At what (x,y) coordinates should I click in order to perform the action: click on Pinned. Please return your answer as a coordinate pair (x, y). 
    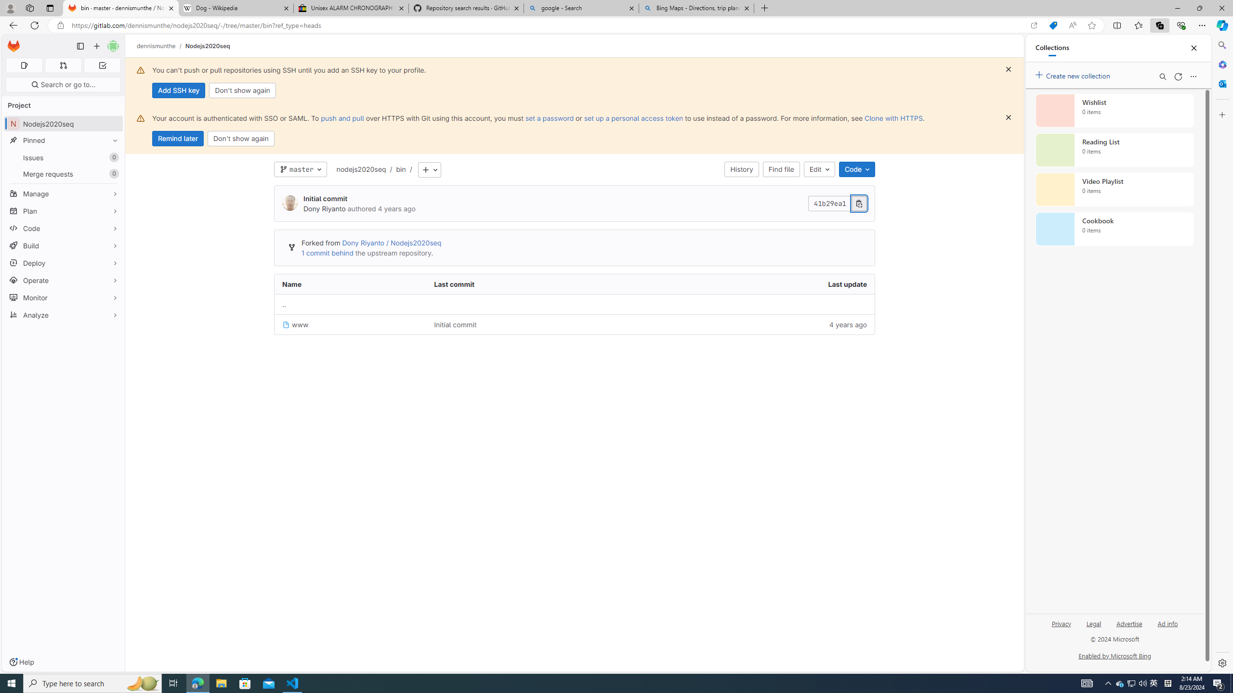
    Looking at the image, I should click on (64, 141).